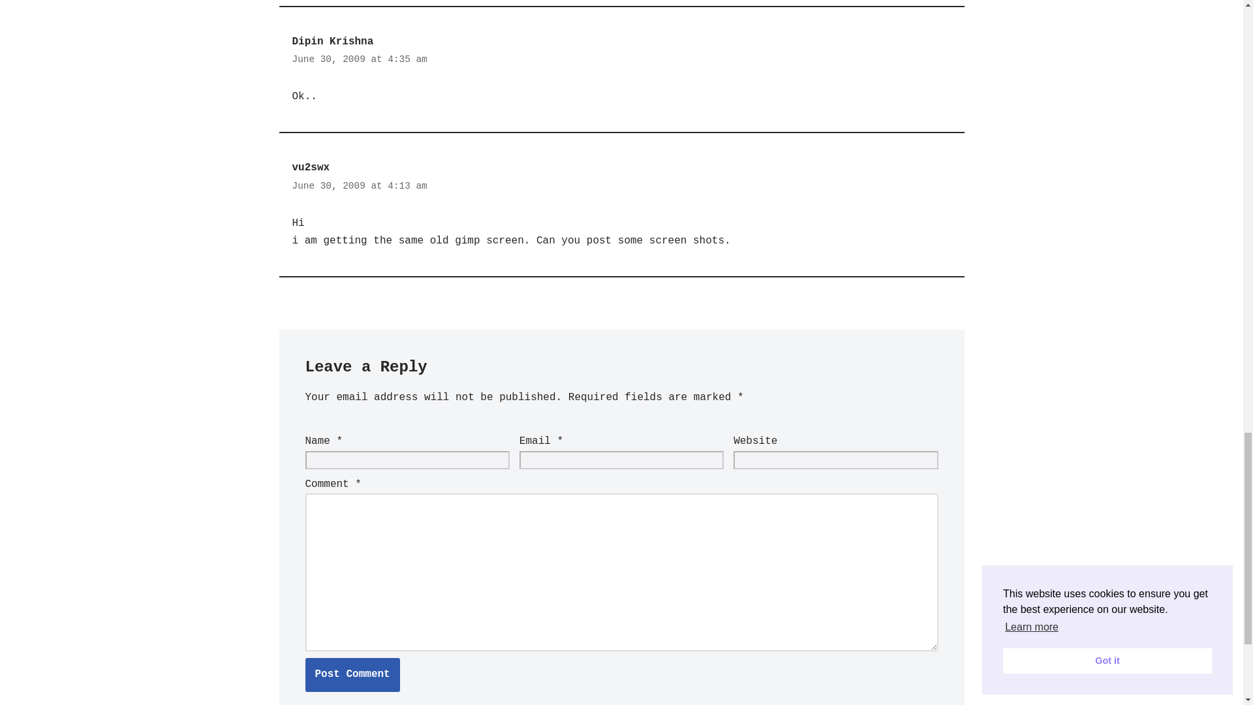 Image resolution: width=1253 pixels, height=705 pixels. Describe the element at coordinates (359, 59) in the screenshot. I see `June 30, 2009 at 4:35 am` at that location.